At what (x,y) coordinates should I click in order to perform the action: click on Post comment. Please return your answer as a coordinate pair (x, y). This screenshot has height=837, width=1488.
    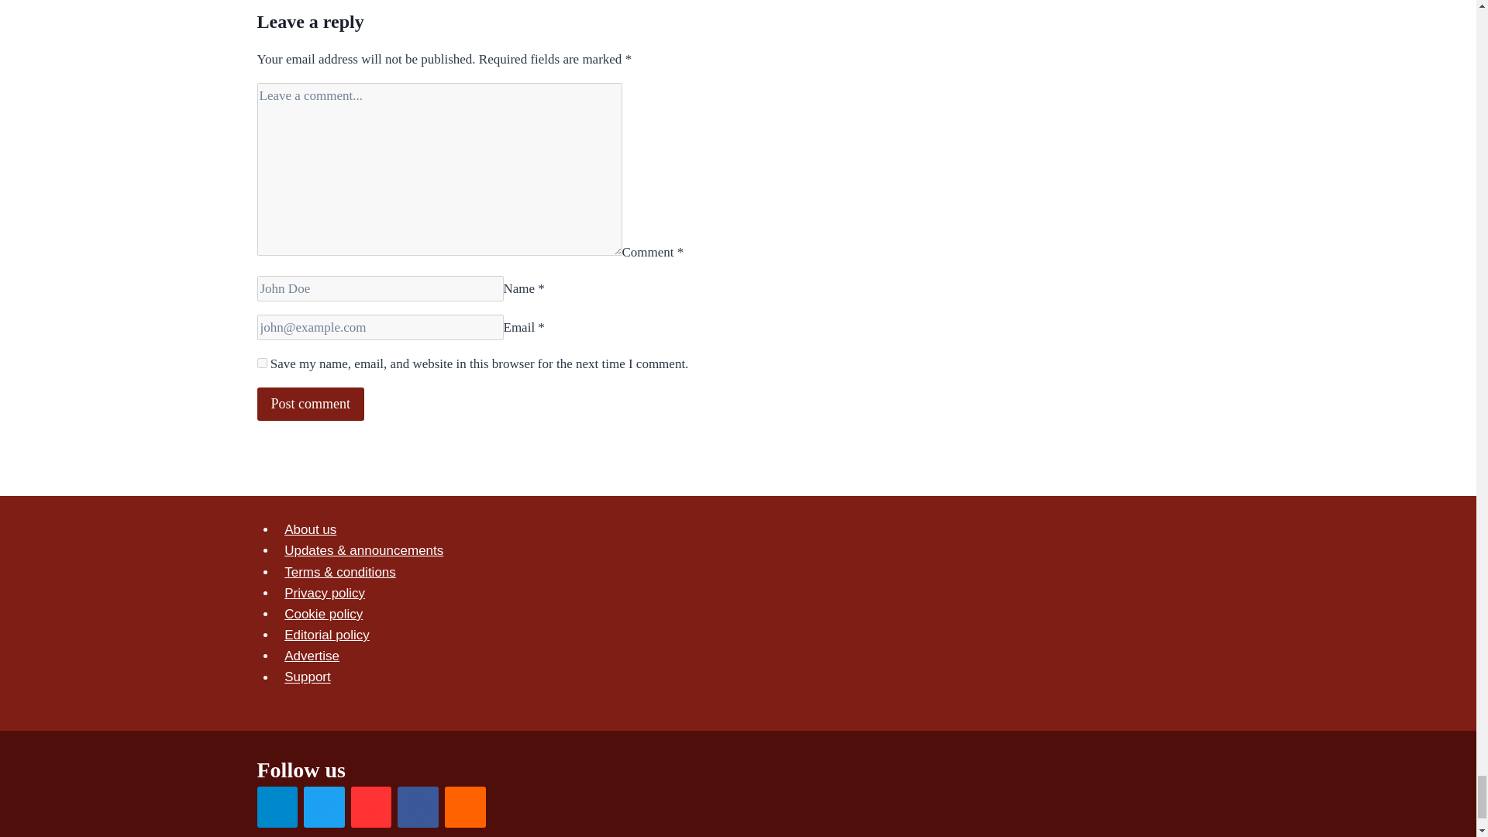
    Looking at the image, I should click on (311, 405).